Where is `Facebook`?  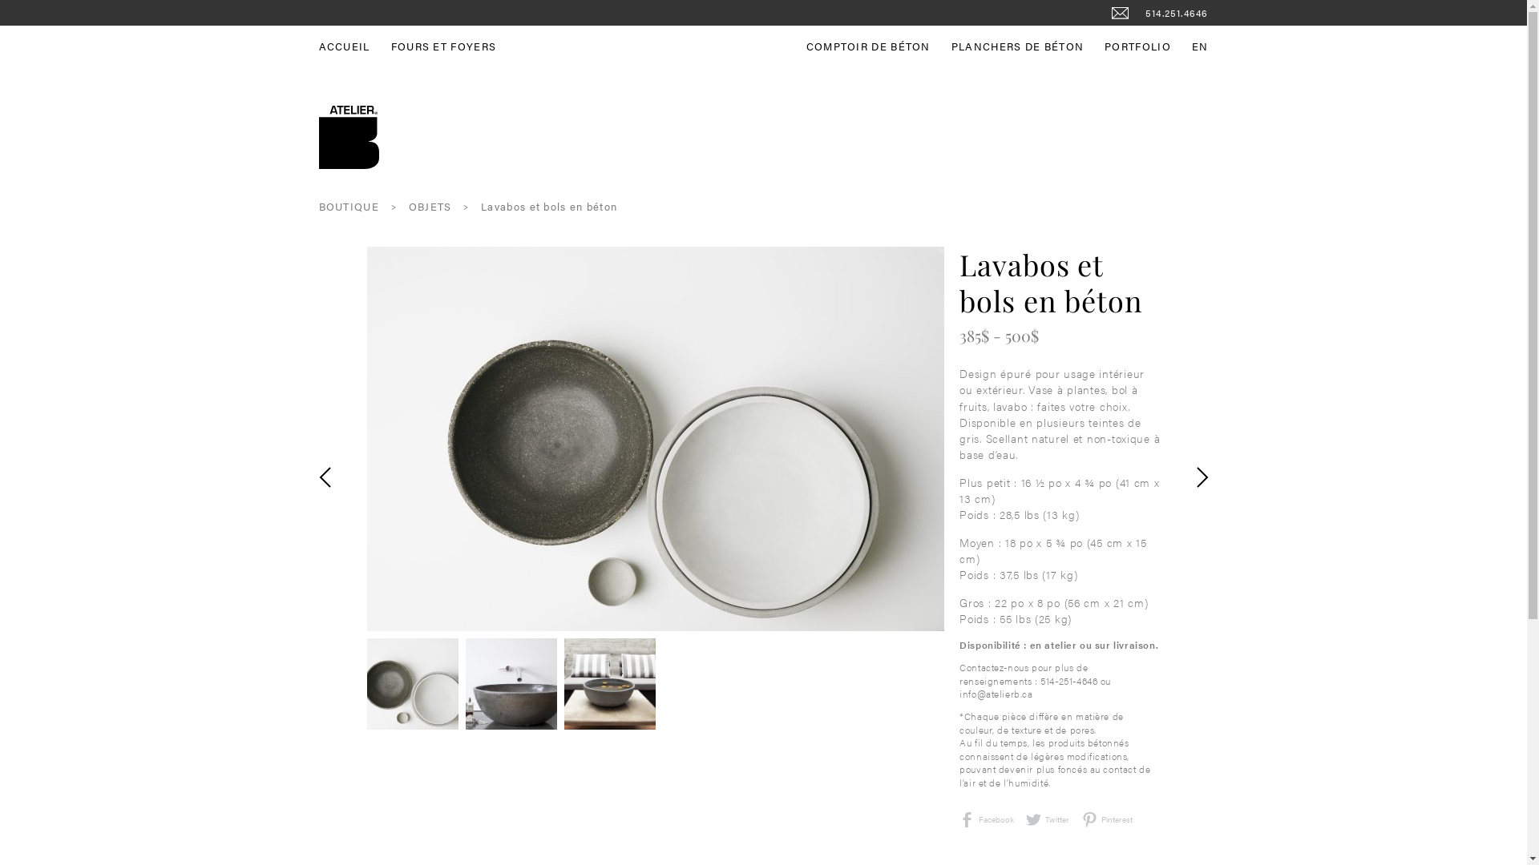
Facebook is located at coordinates (987, 820).